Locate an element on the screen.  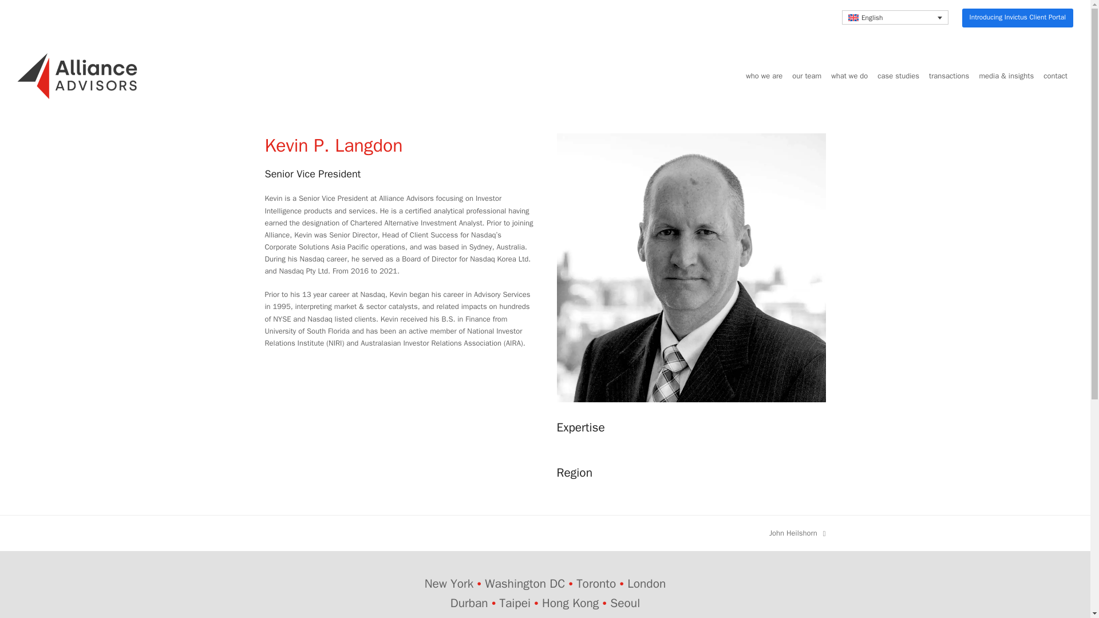
English is located at coordinates (545, 593).